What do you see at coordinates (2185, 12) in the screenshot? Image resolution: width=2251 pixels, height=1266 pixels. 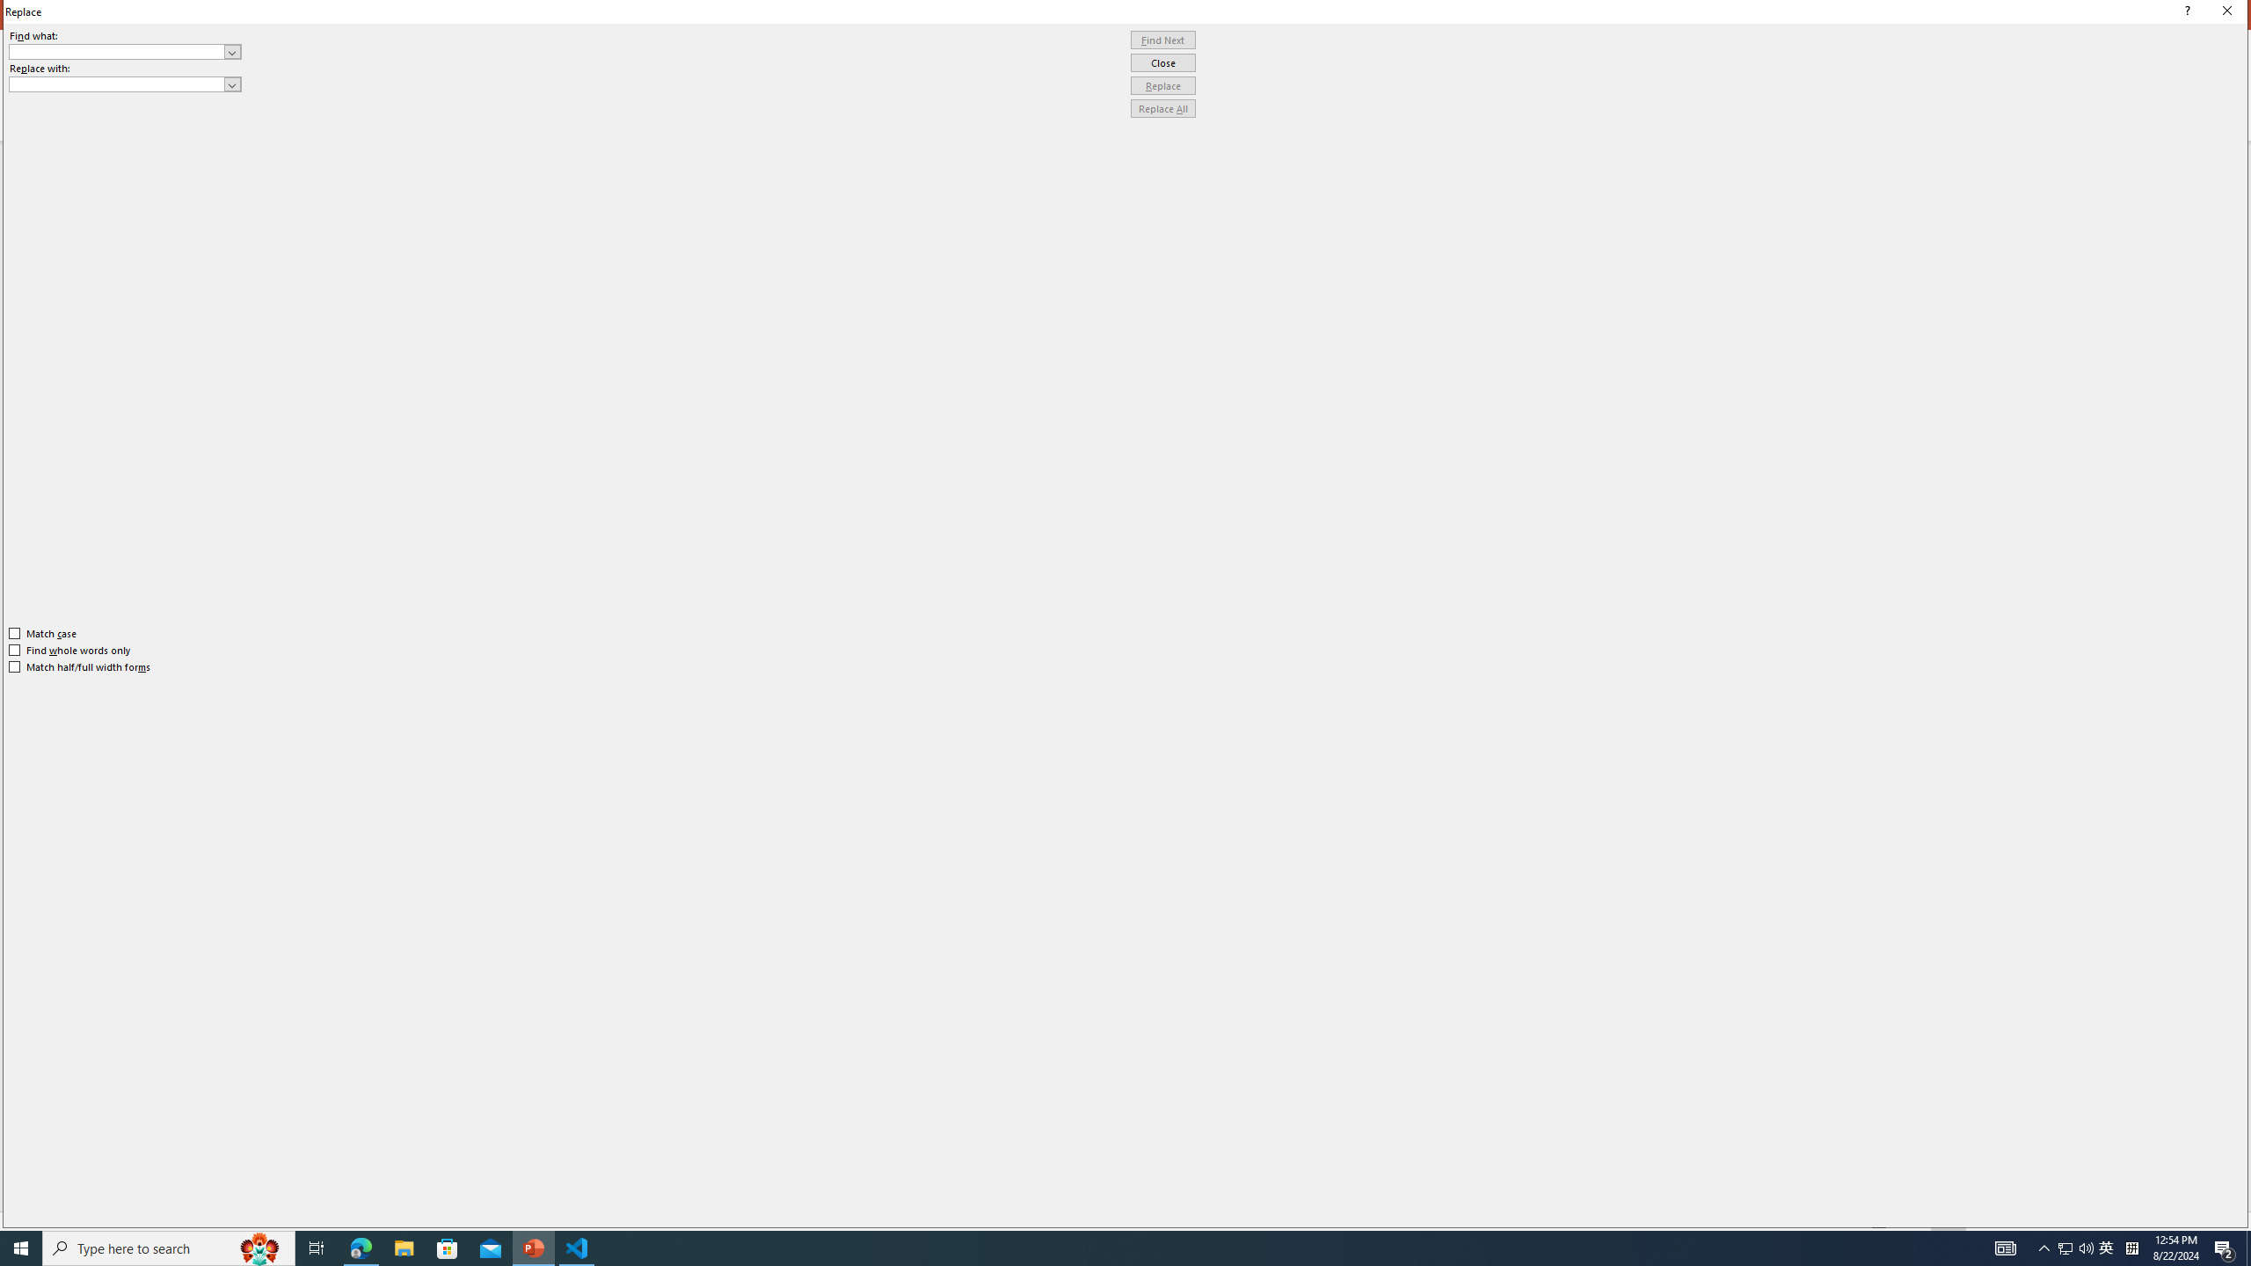 I see `Context help` at bounding box center [2185, 12].